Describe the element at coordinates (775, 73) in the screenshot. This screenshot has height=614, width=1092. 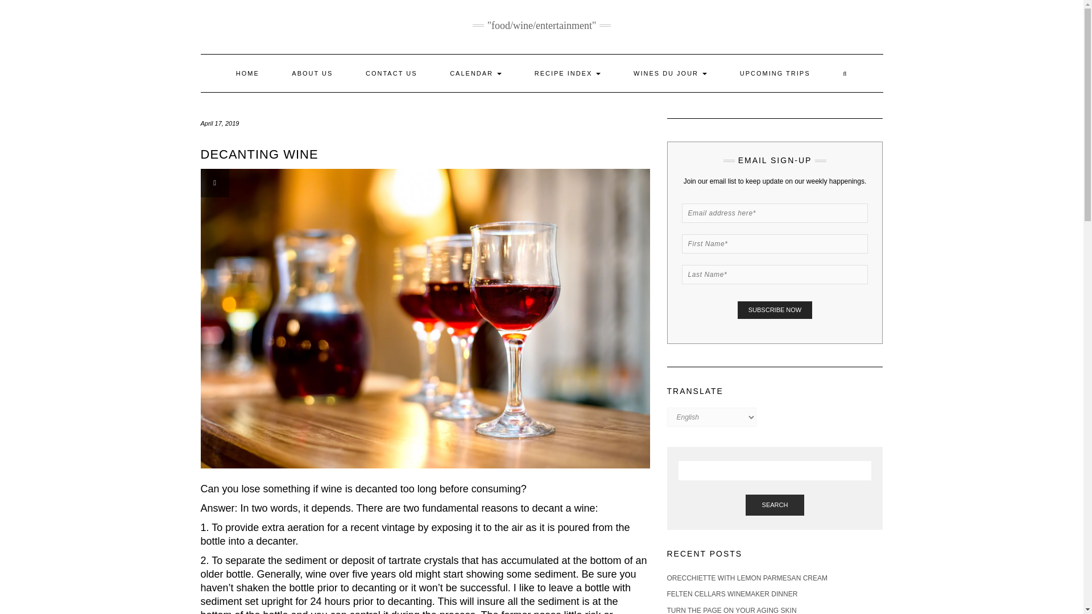
I see `UPCOMING TRIPS` at that location.